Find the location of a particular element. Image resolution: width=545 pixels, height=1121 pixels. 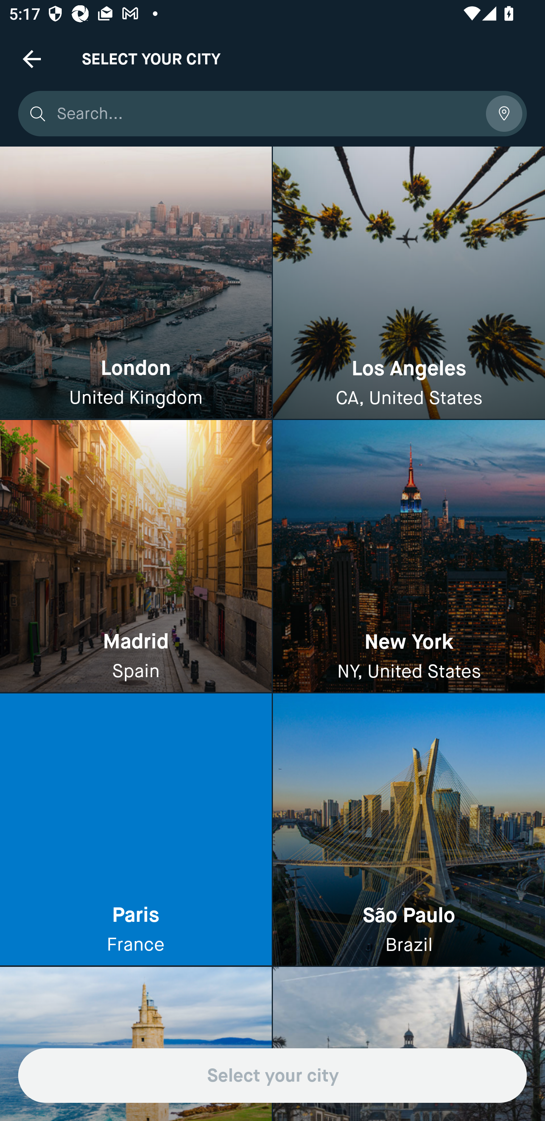

Search... is located at coordinates (266, 114).